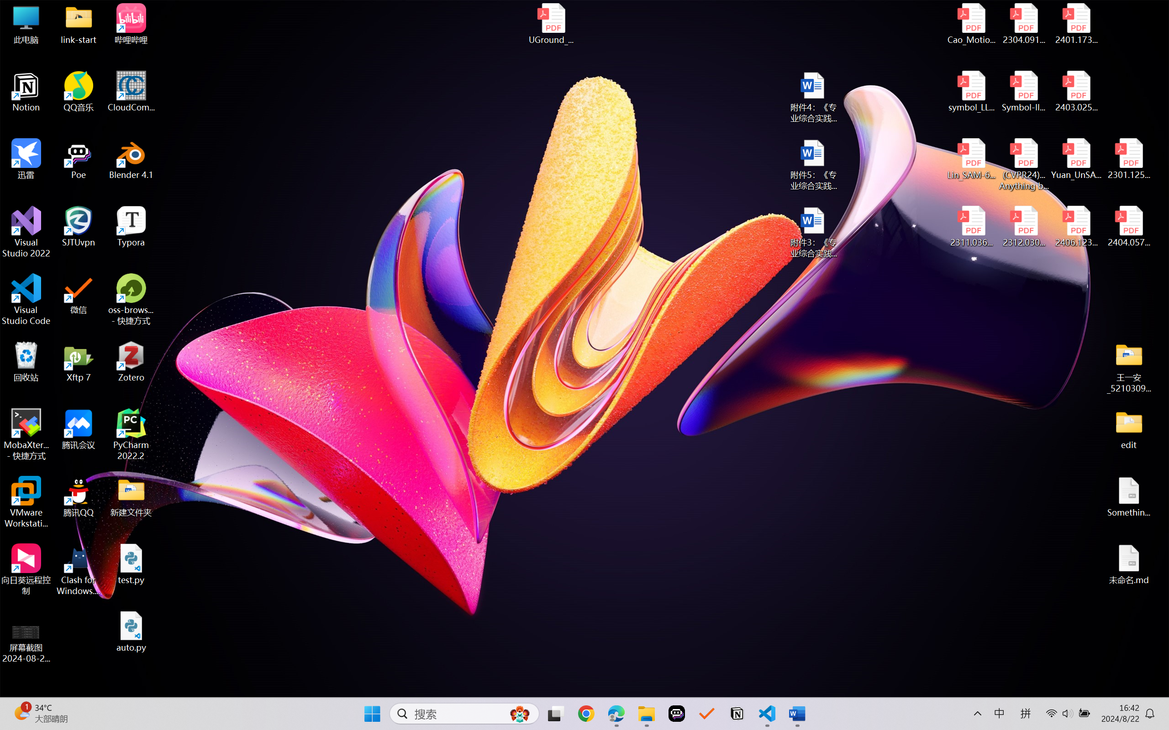 Image resolution: width=1169 pixels, height=730 pixels. I want to click on auto.py, so click(132, 632).